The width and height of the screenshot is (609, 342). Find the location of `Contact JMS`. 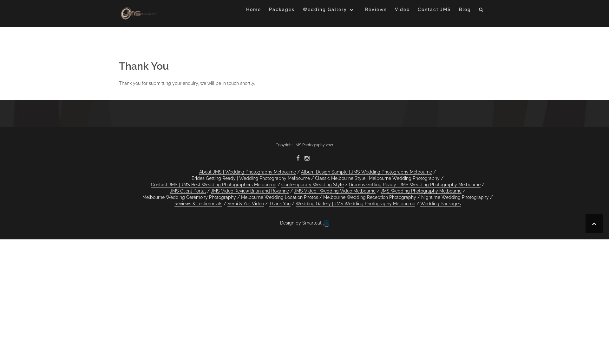

Contact JMS is located at coordinates (435, 11).